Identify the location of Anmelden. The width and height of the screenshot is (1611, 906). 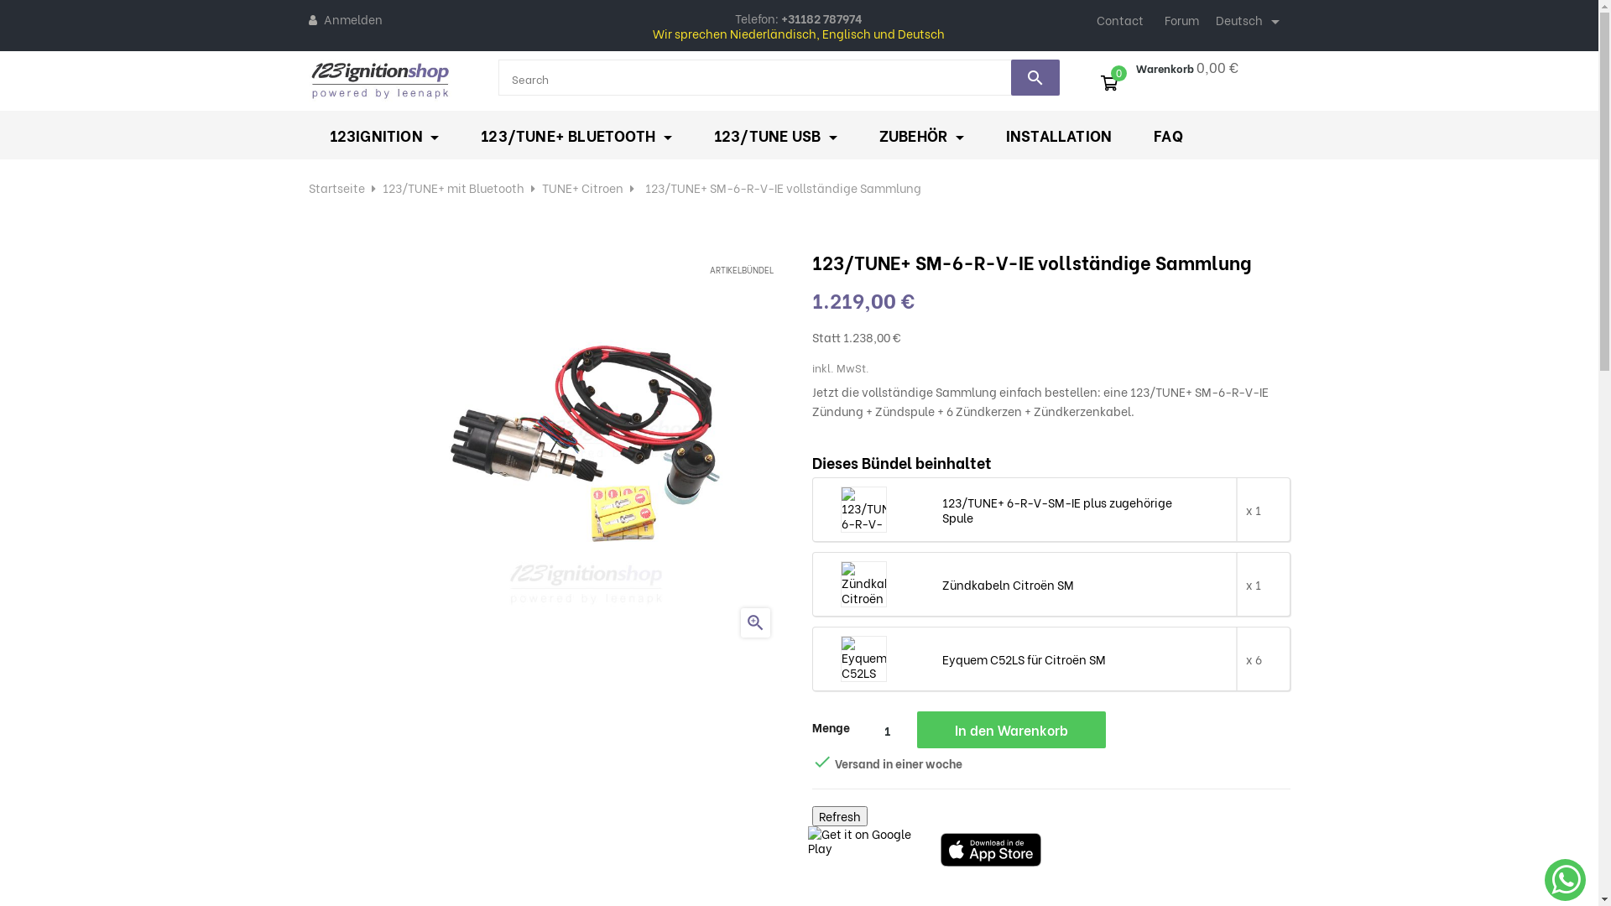
(352, 19).